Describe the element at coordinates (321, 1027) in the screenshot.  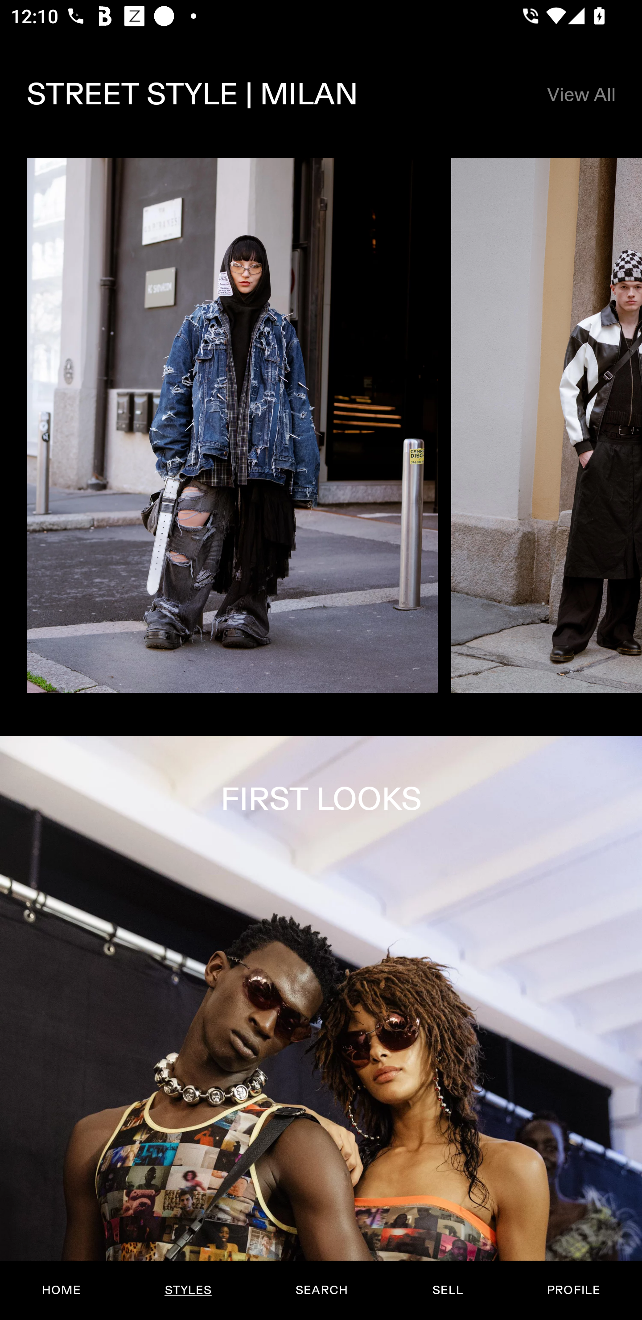
I see `FIRST LOOKS DIESEL FALL '24` at that location.